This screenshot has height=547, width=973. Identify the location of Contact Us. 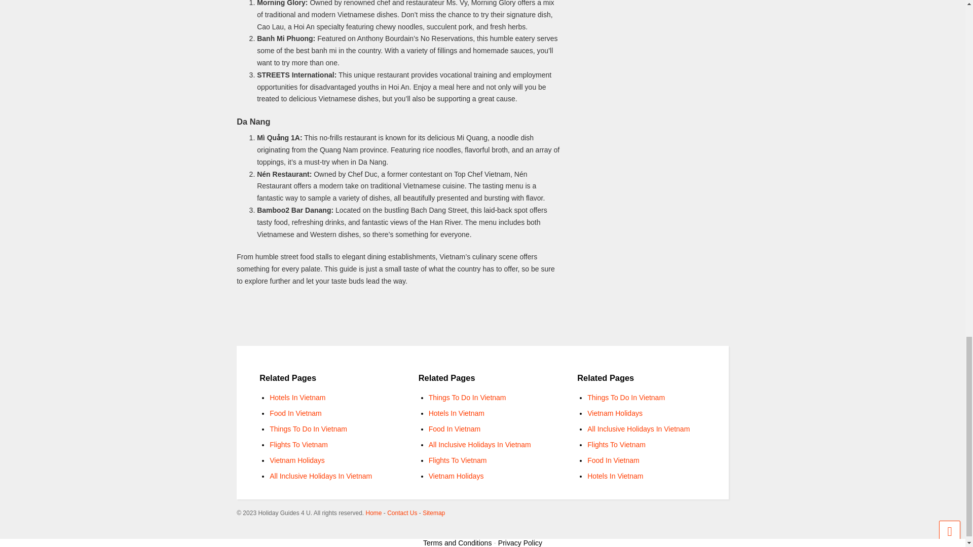
(402, 513).